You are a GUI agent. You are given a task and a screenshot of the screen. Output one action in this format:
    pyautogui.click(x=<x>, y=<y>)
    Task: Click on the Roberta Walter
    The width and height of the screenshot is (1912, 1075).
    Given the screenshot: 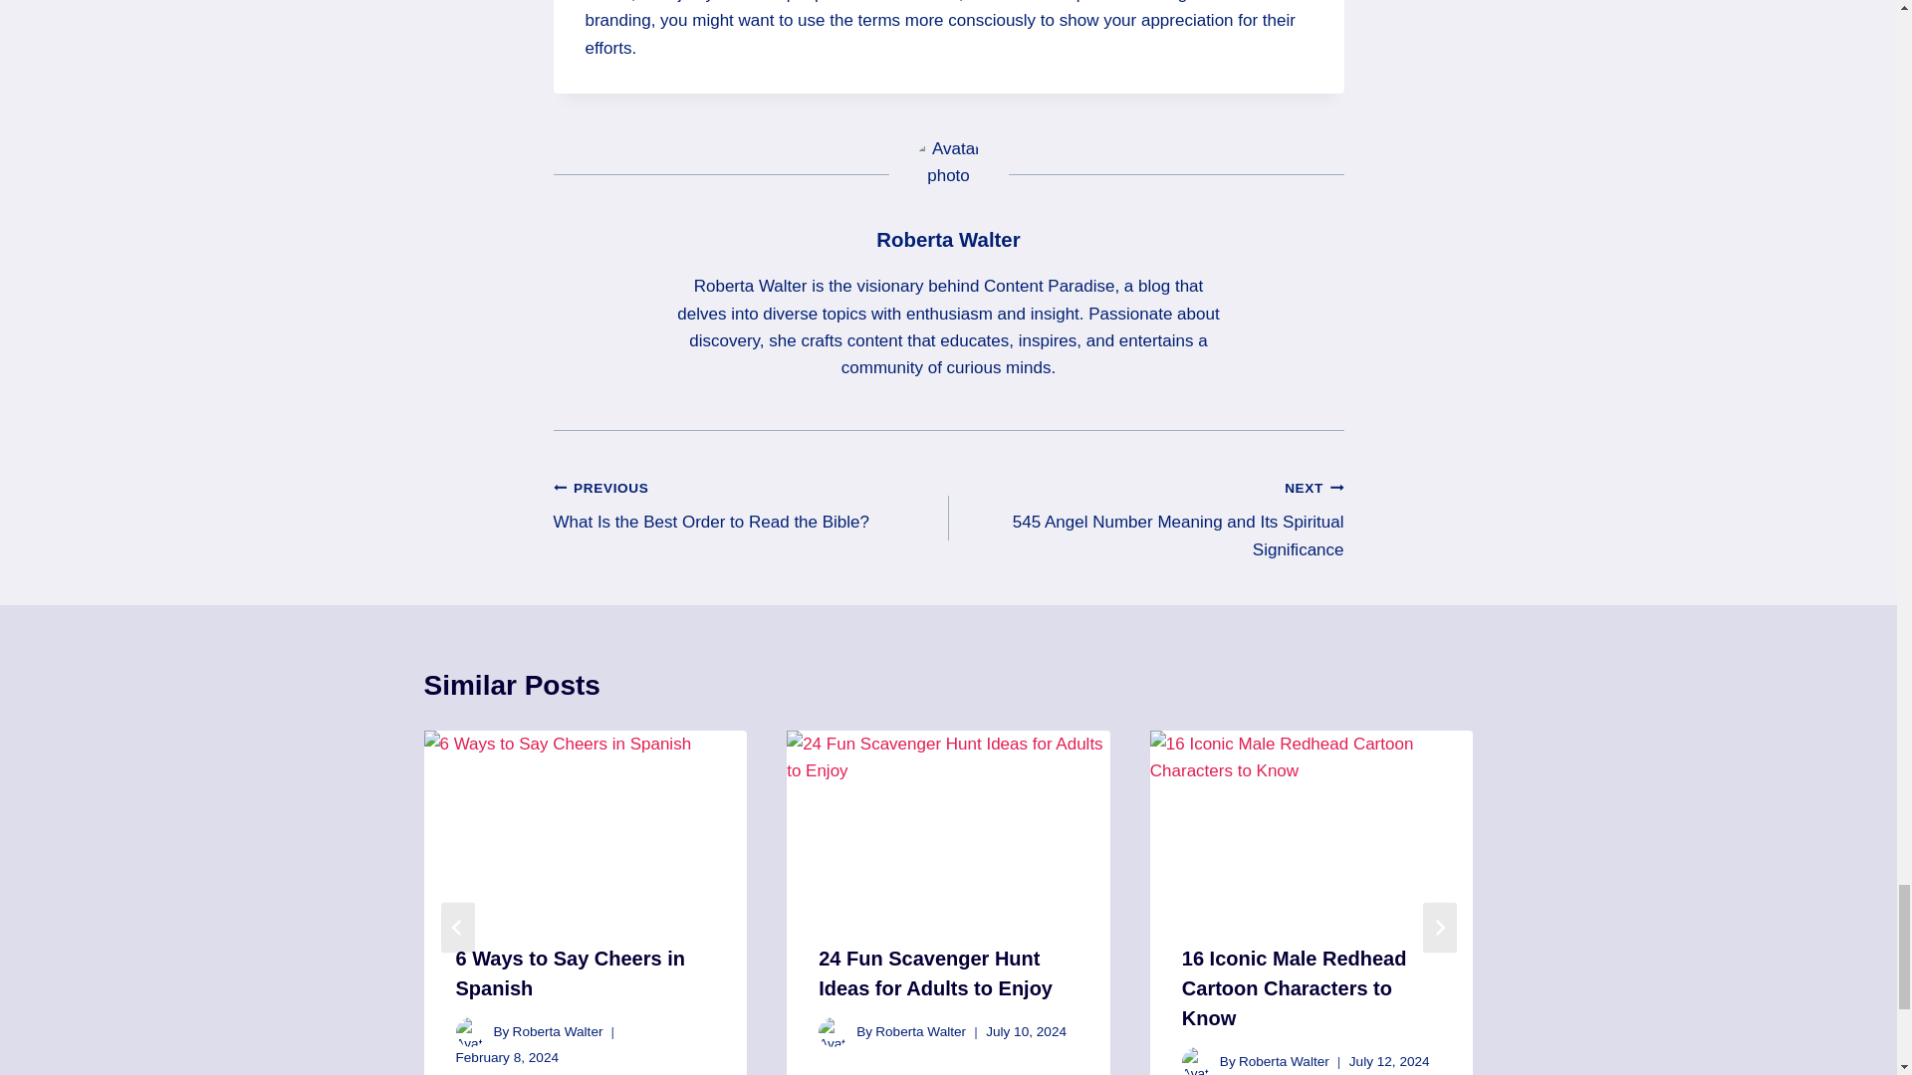 What is the action you would take?
    pyautogui.click(x=947, y=239)
    